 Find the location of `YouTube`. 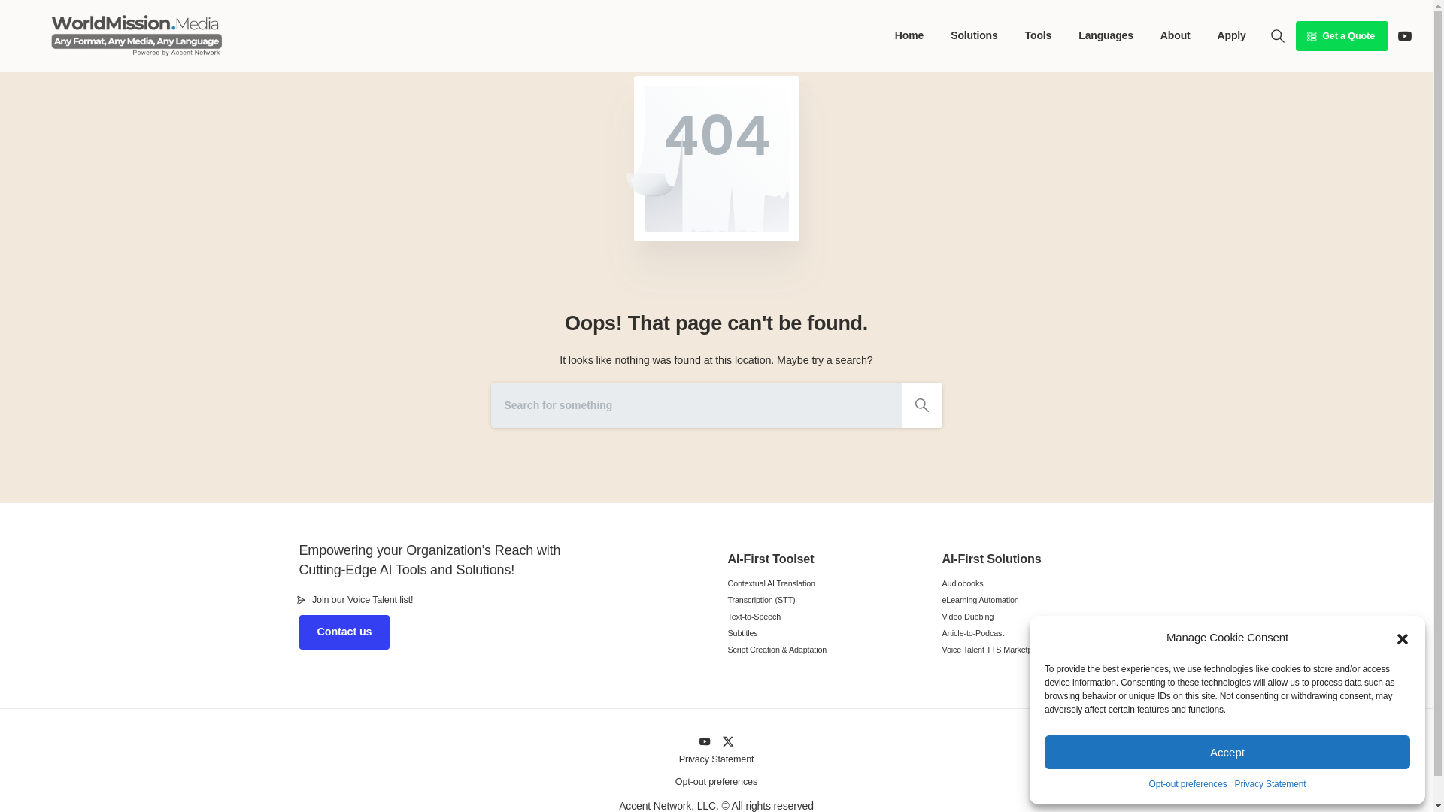

YouTube is located at coordinates (1405, 36).